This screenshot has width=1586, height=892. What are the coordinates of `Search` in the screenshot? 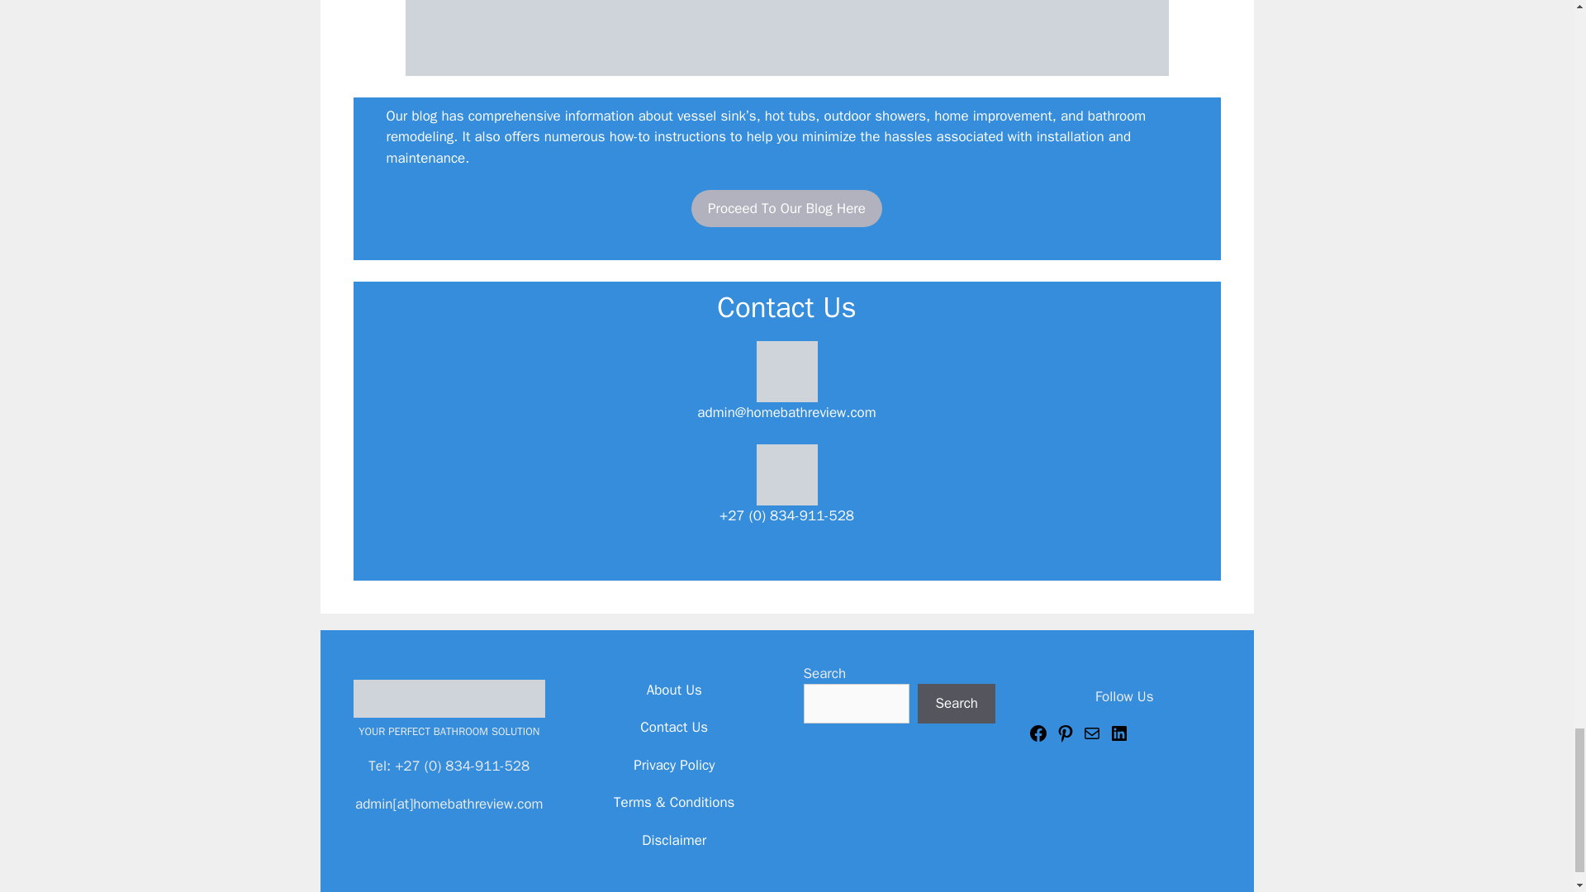 It's located at (957, 704).